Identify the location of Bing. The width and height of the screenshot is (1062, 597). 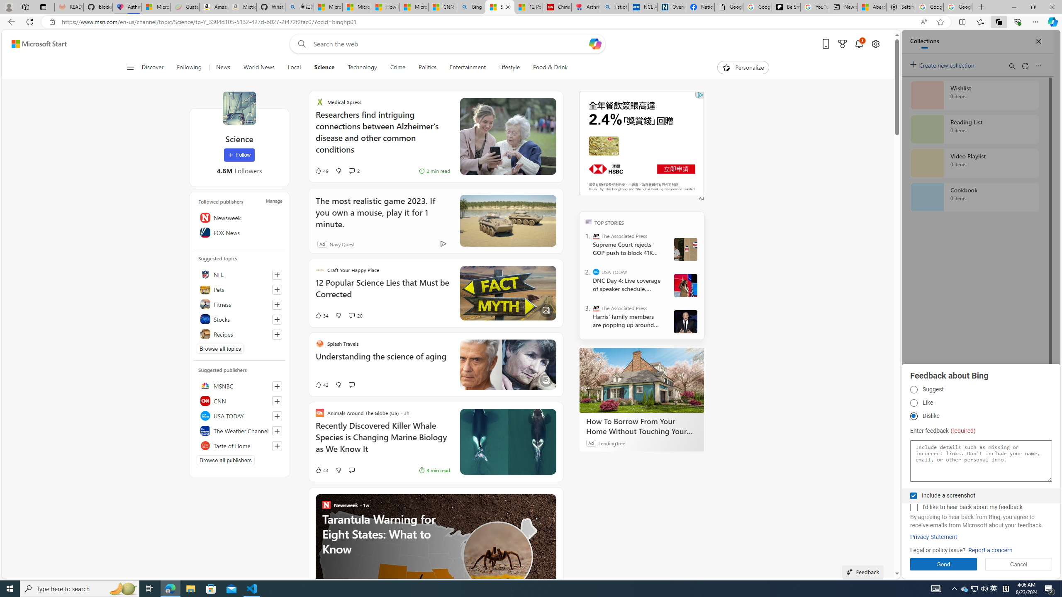
(471, 7).